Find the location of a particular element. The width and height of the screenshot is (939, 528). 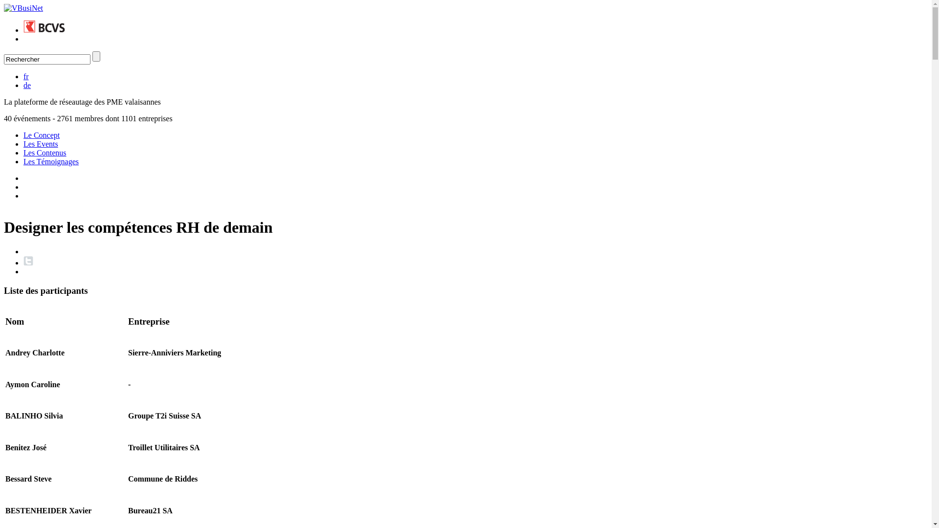

Rechercher is located at coordinates (47, 60).